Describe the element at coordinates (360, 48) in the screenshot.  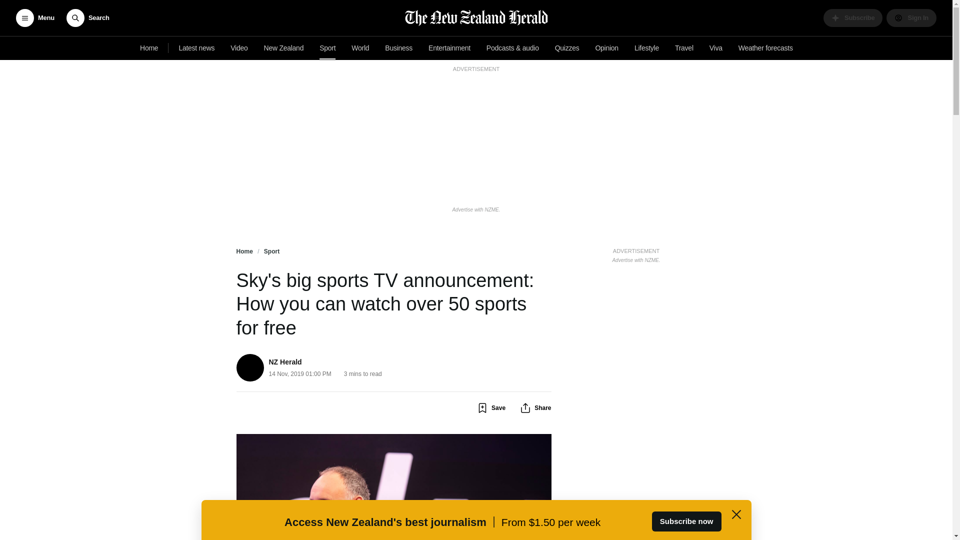
I see `World` at that location.